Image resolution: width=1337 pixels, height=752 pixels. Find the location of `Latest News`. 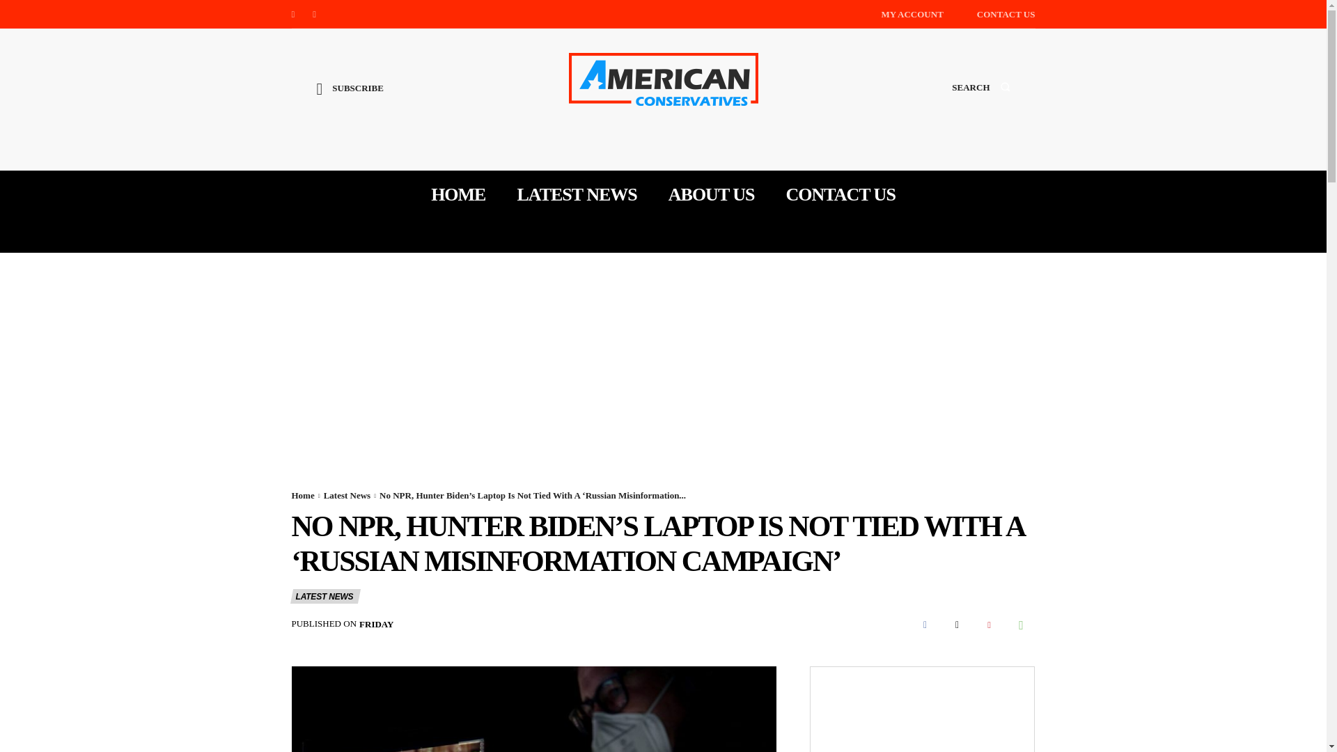

Latest News is located at coordinates (347, 496).